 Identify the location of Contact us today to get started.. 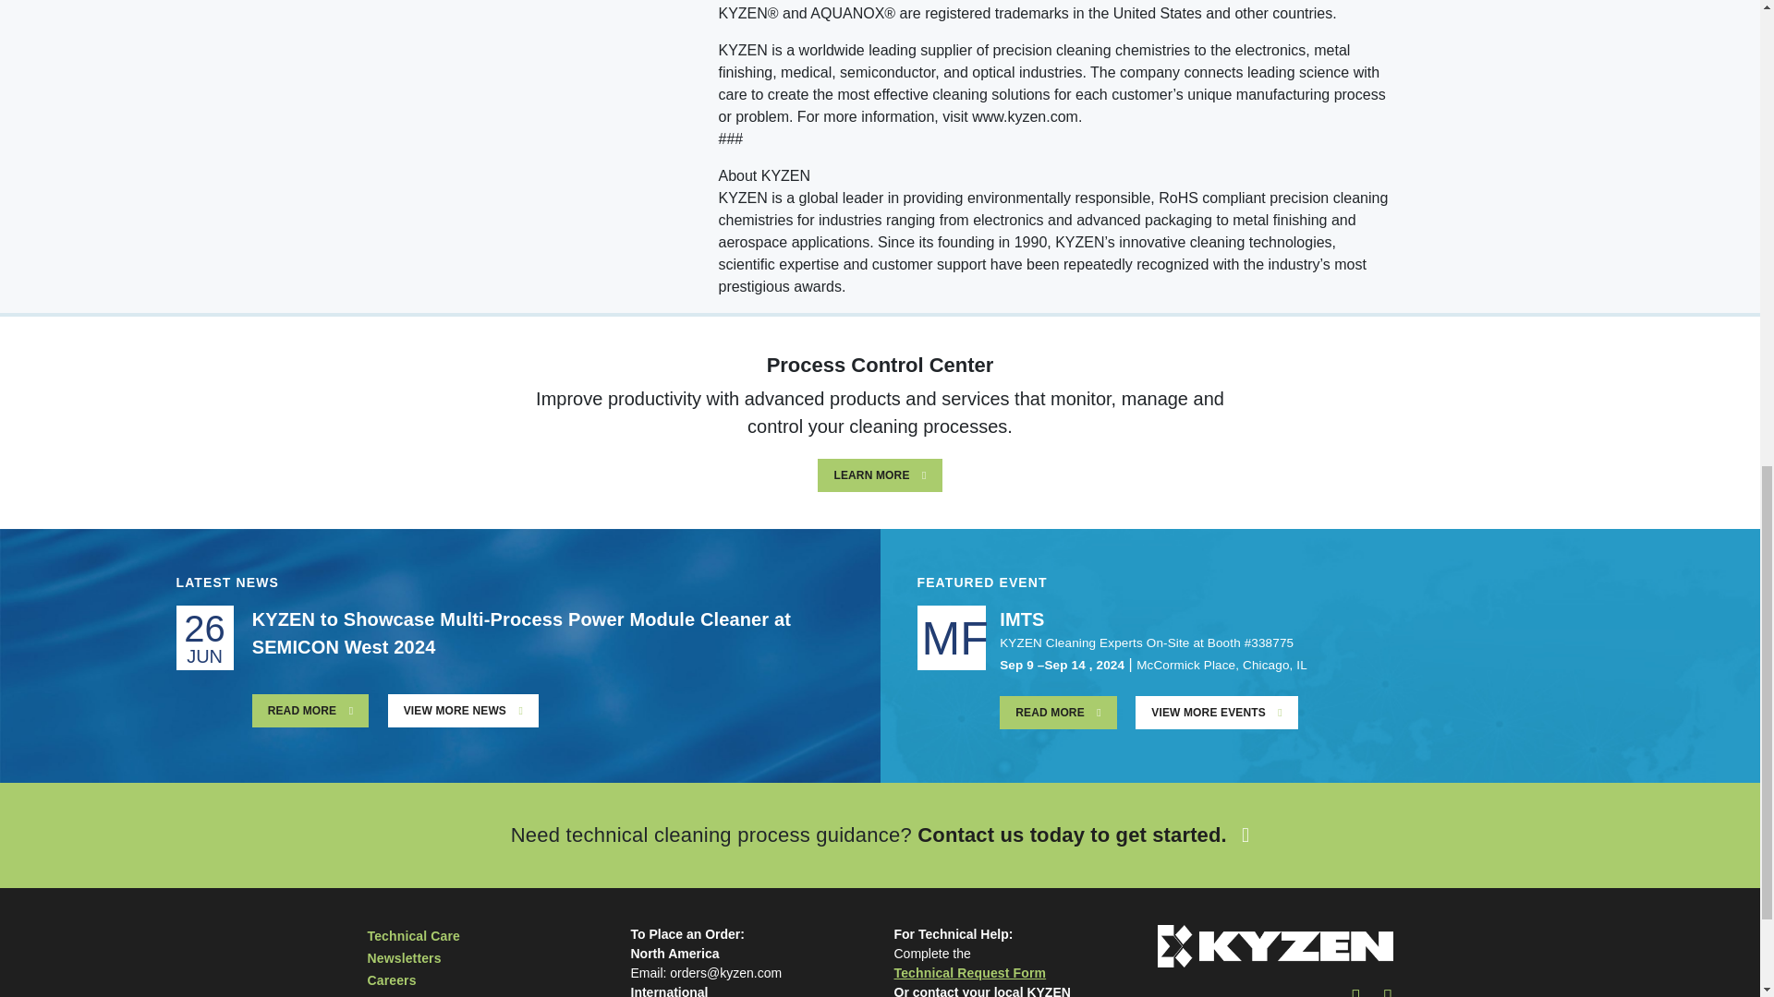
(1083, 835).